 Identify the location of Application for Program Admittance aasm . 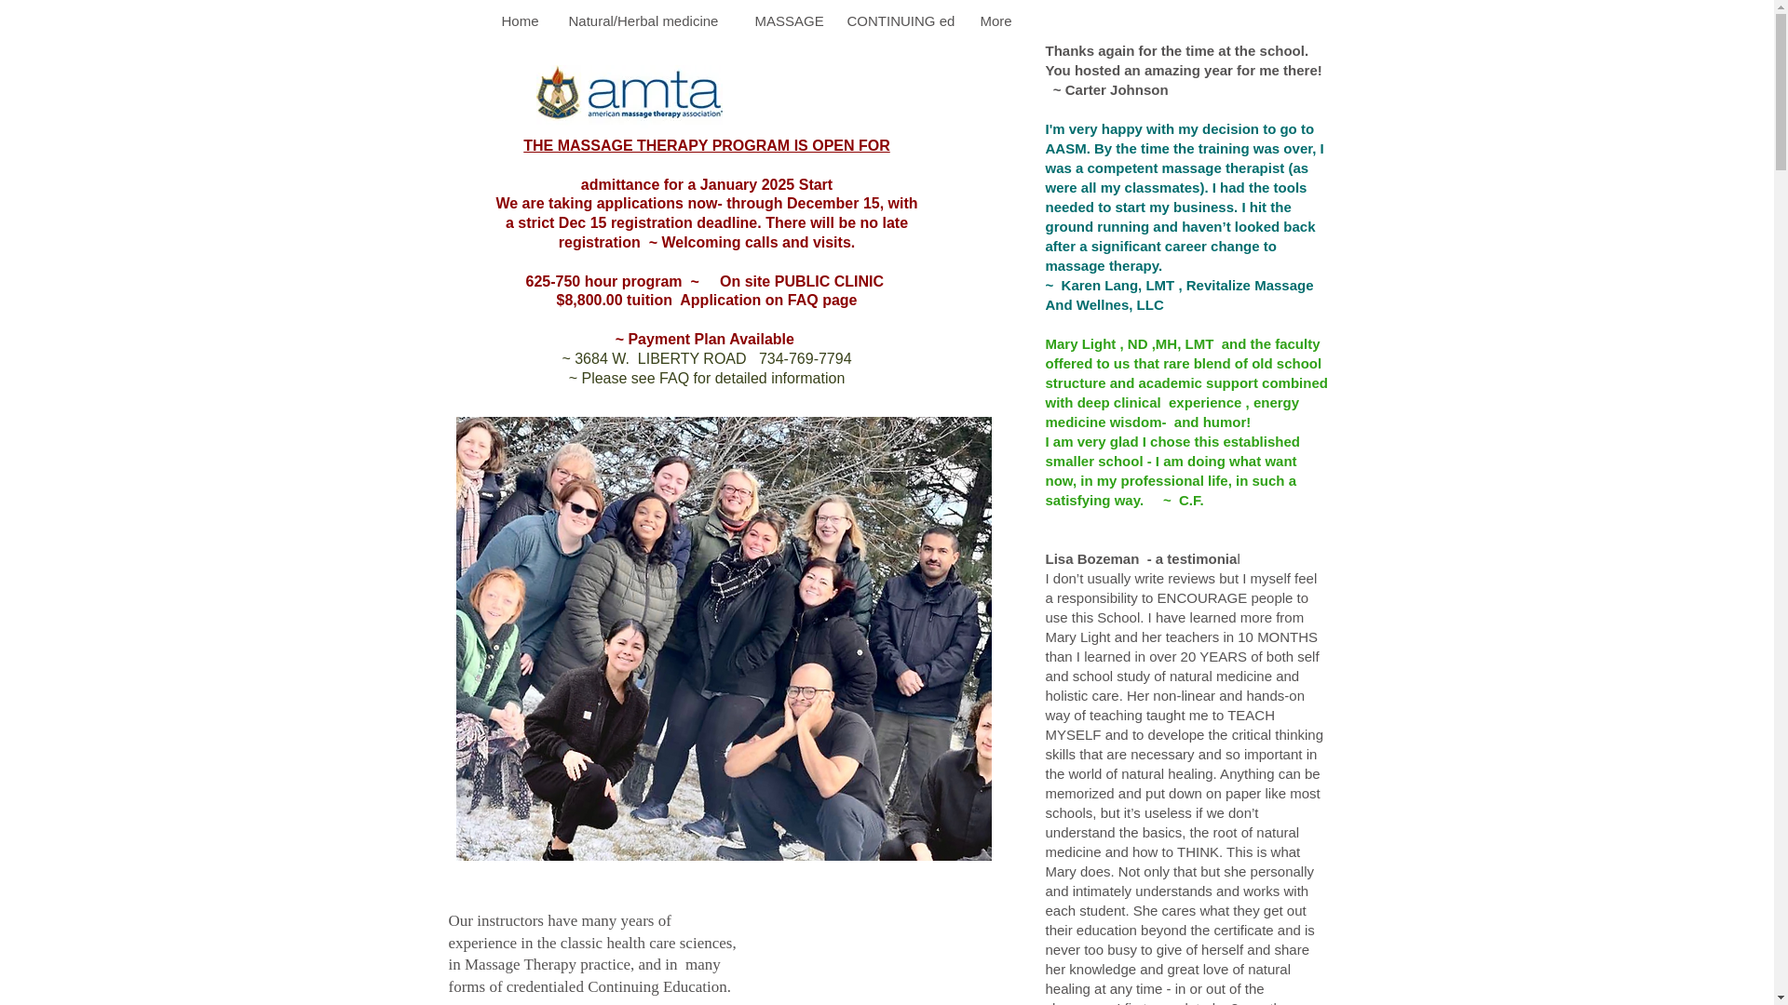
(569, 759).